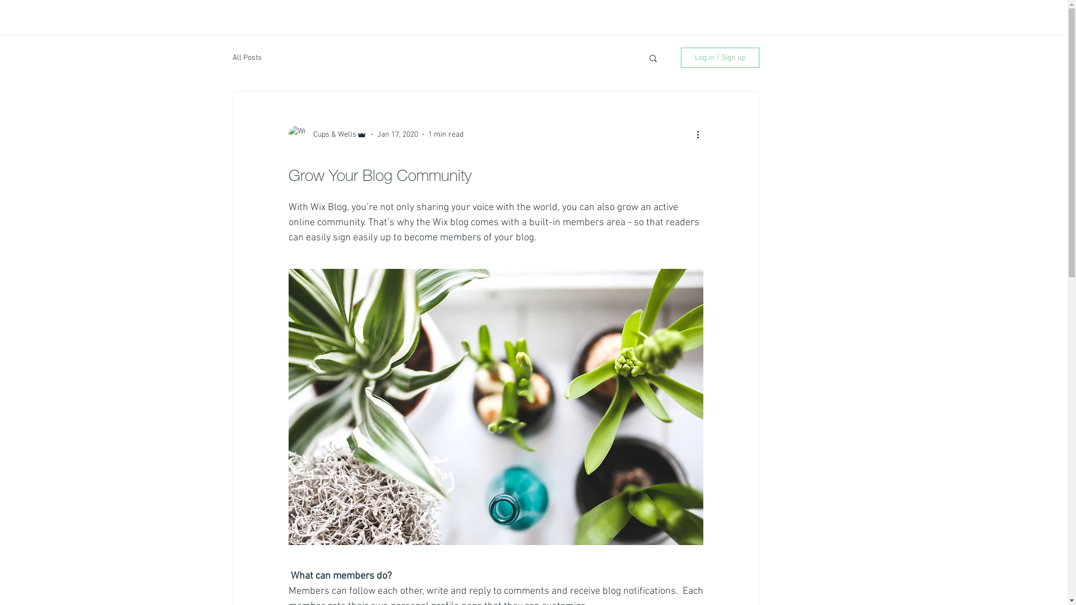  What do you see at coordinates (247, 57) in the screenshot?
I see `All Posts` at bounding box center [247, 57].